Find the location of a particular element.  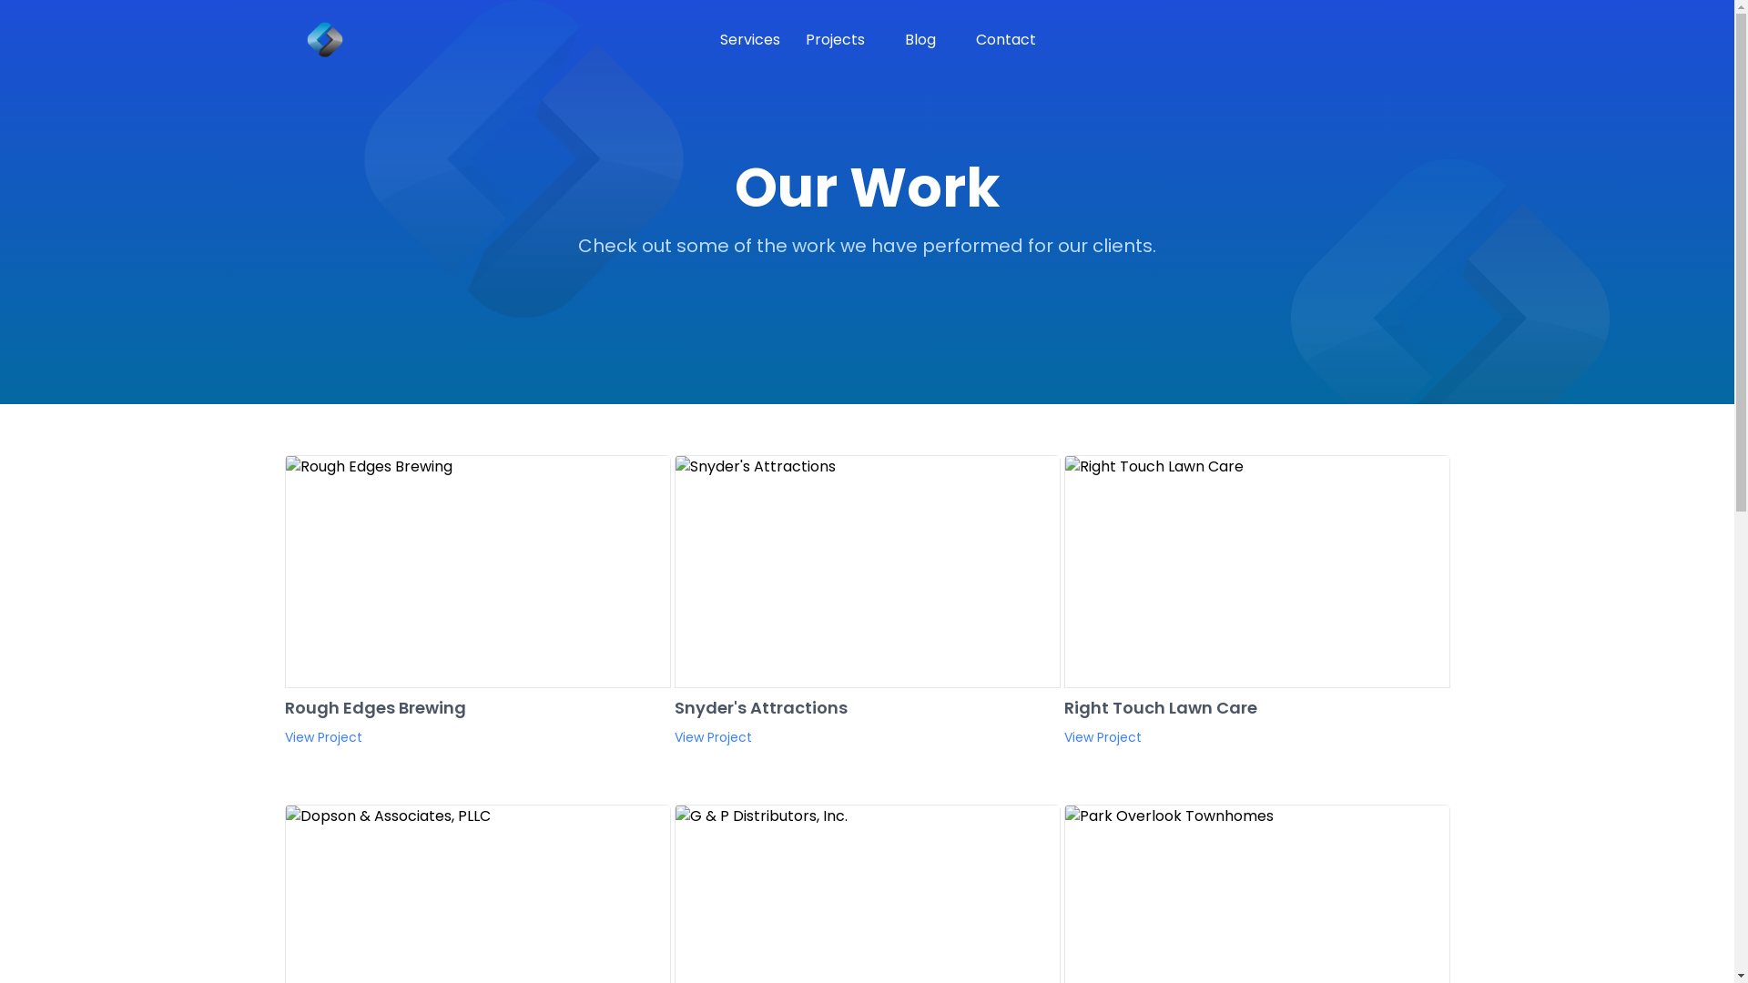

Projects is located at coordinates (836, 40).